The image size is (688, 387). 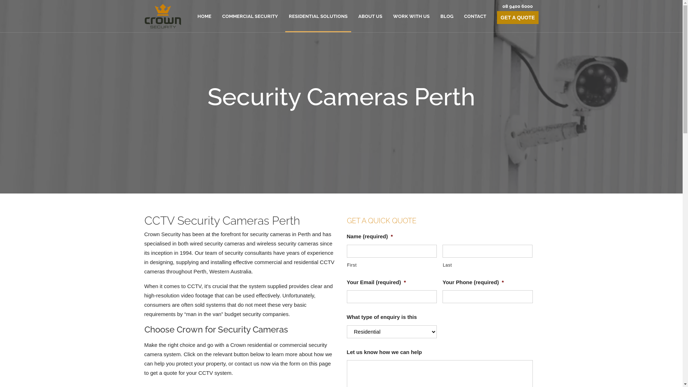 I want to click on ABOUT US, so click(x=371, y=16).